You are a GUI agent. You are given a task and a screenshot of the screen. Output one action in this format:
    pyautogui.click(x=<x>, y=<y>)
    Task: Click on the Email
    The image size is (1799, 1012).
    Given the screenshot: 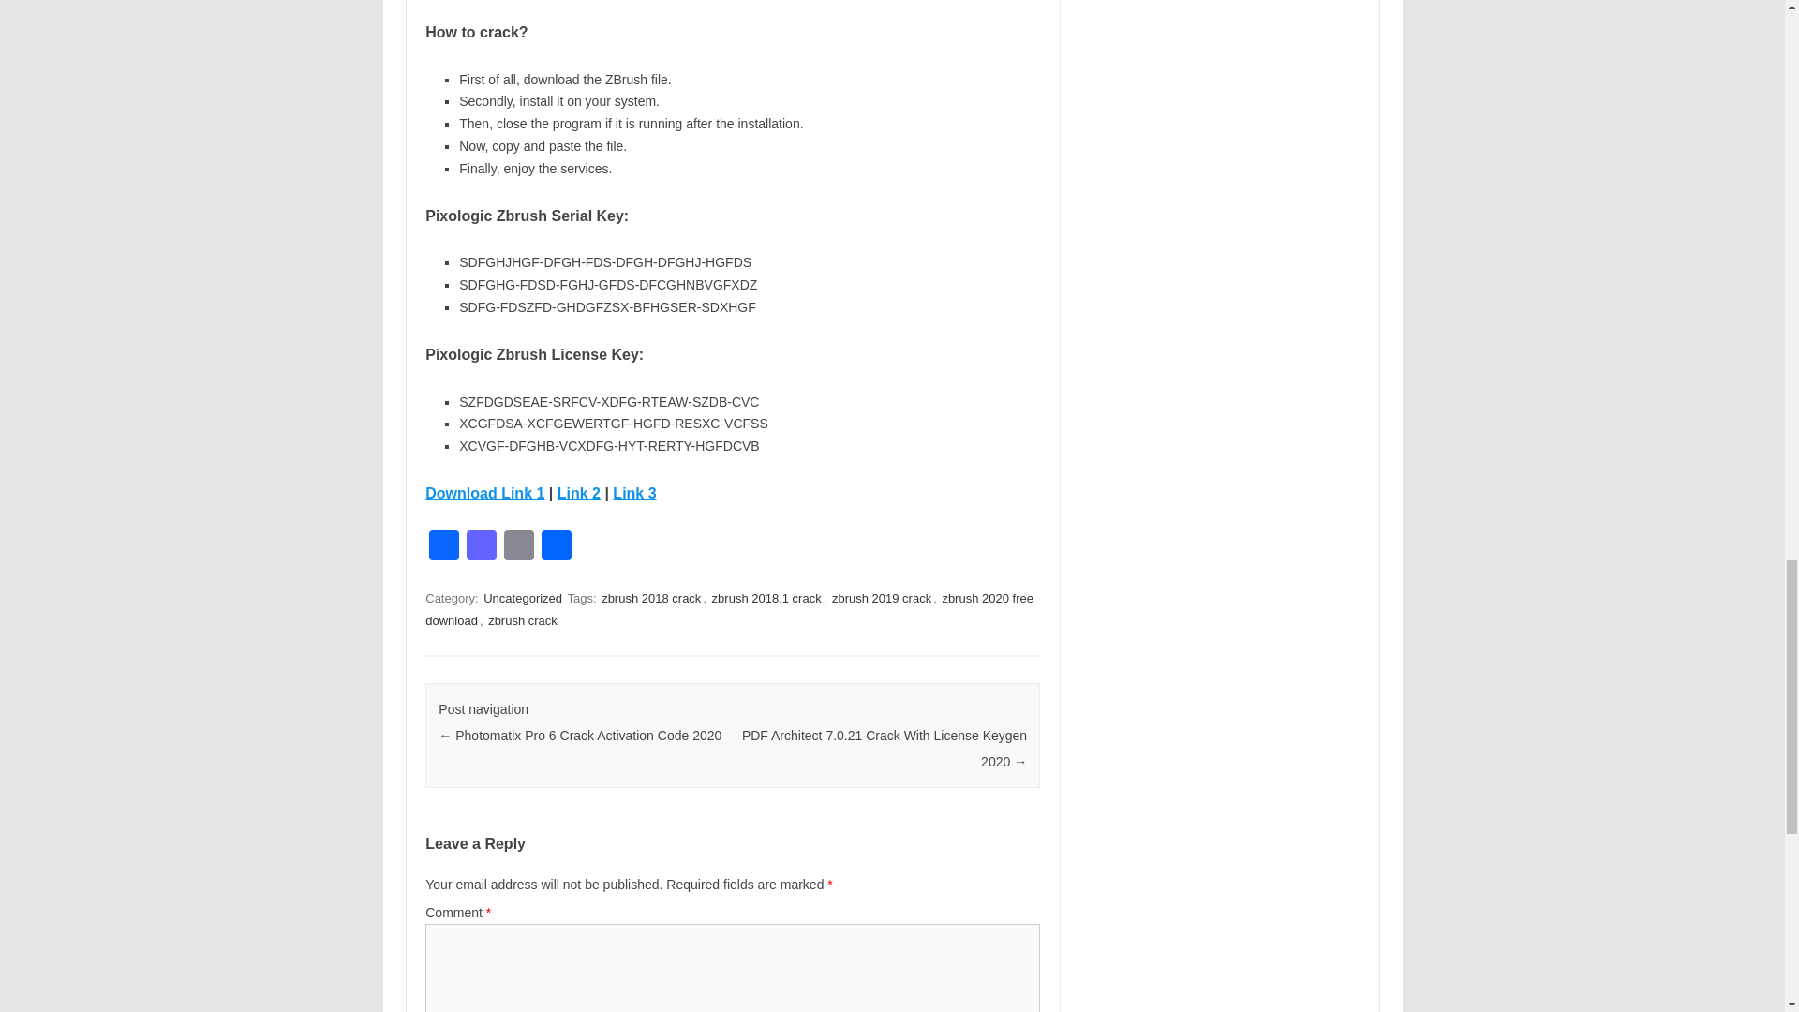 What is the action you would take?
    pyautogui.click(x=519, y=547)
    